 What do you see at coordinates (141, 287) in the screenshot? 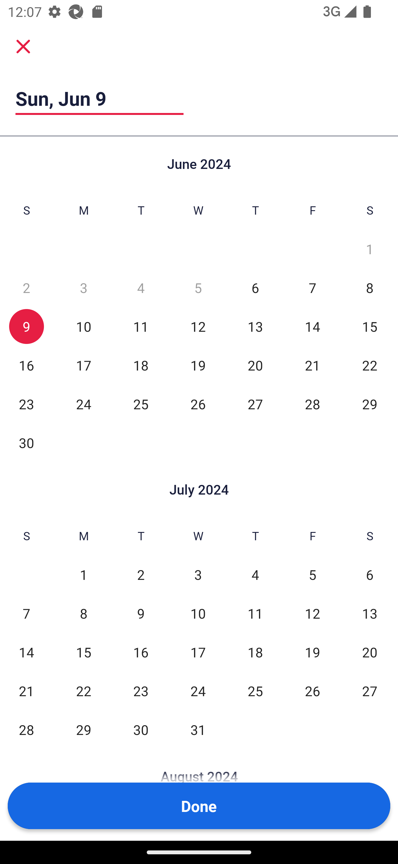
I see `4 Tue, Jun 4, Not Selected` at bounding box center [141, 287].